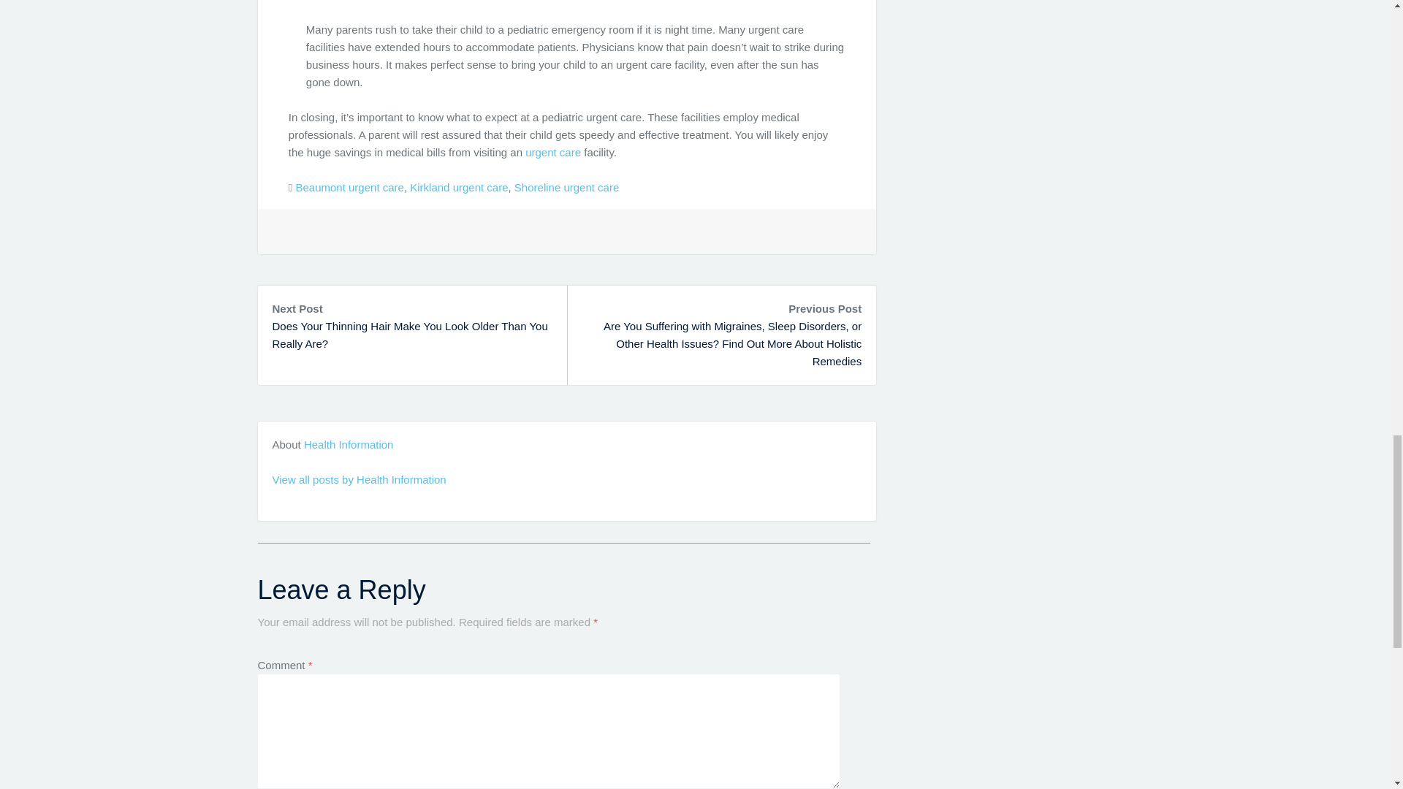  Describe the element at coordinates (349, 444) in the screenshot. I see `Health Information` at that location.